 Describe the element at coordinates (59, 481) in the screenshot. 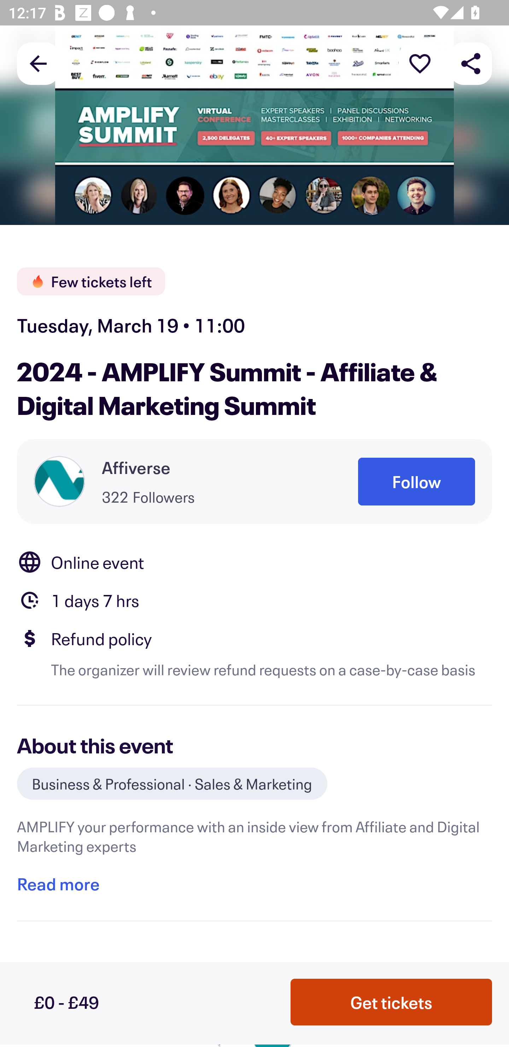

I see `Organizer profile picture` at that location.